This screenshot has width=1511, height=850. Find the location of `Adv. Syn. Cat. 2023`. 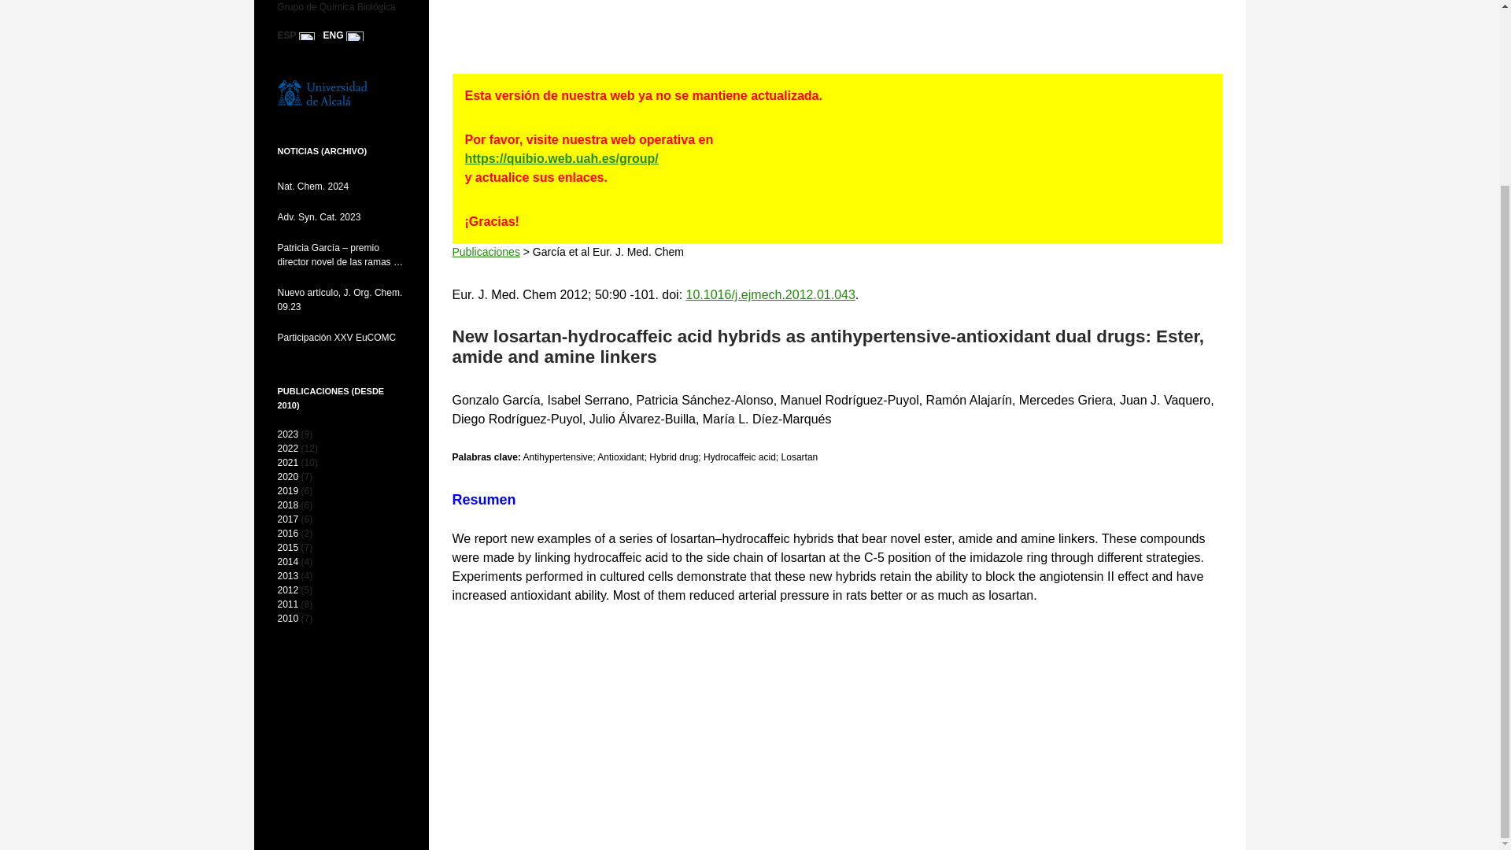

Adv. Syn. Cat. 2023 is located at coordinates (340, 217).